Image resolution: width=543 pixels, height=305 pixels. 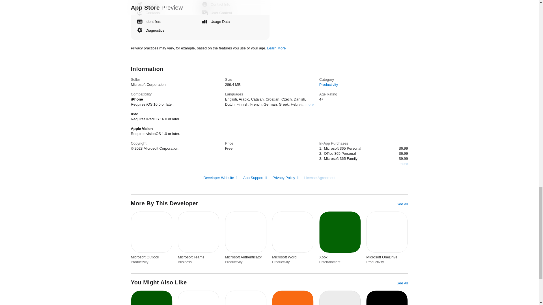 I want to click on Productivity, so click(x=328, y=84).